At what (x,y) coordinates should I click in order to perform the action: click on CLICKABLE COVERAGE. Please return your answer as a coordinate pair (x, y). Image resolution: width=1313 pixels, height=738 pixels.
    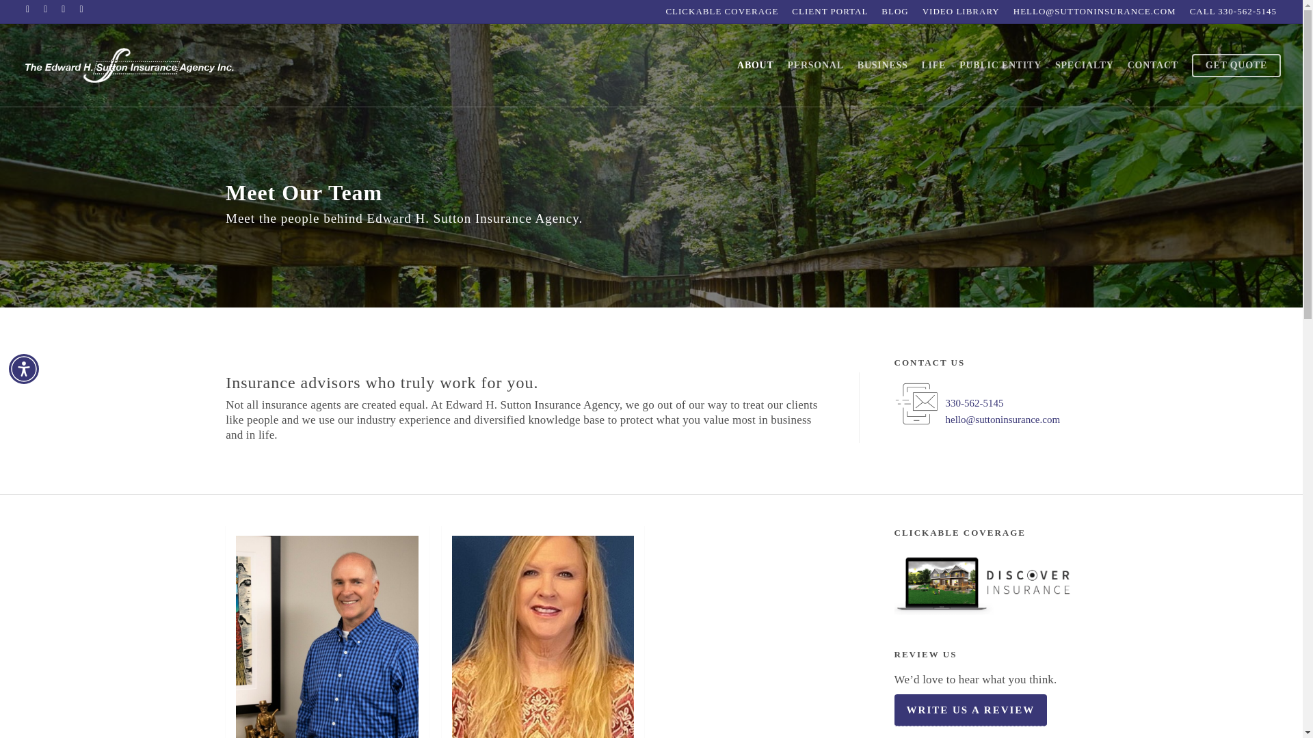
    Looking at the image, I should click on (722, 11).